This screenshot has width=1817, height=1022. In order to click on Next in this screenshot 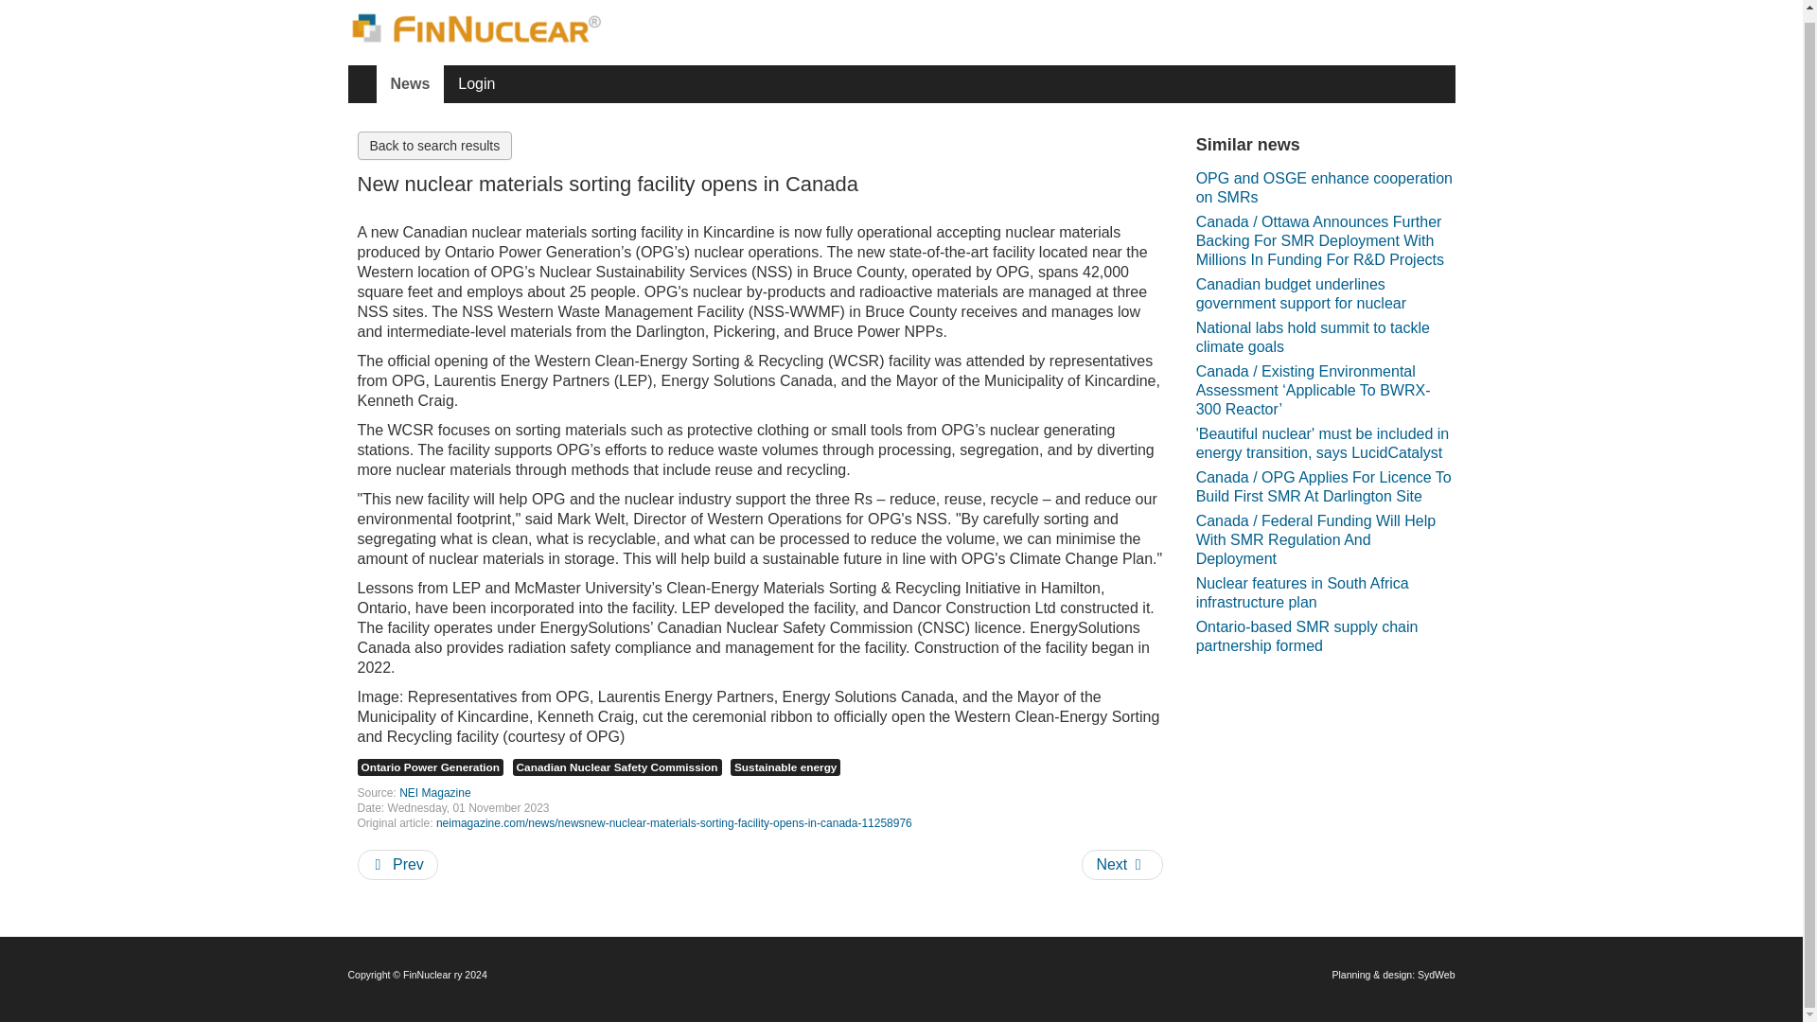, I will do `click(1121, 864)`.